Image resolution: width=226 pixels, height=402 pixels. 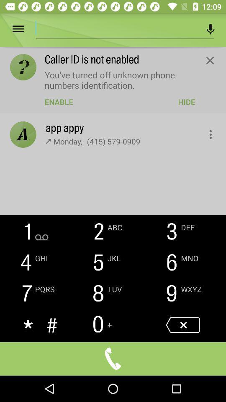 I want to click on phone call, so click(x=113, y=358).